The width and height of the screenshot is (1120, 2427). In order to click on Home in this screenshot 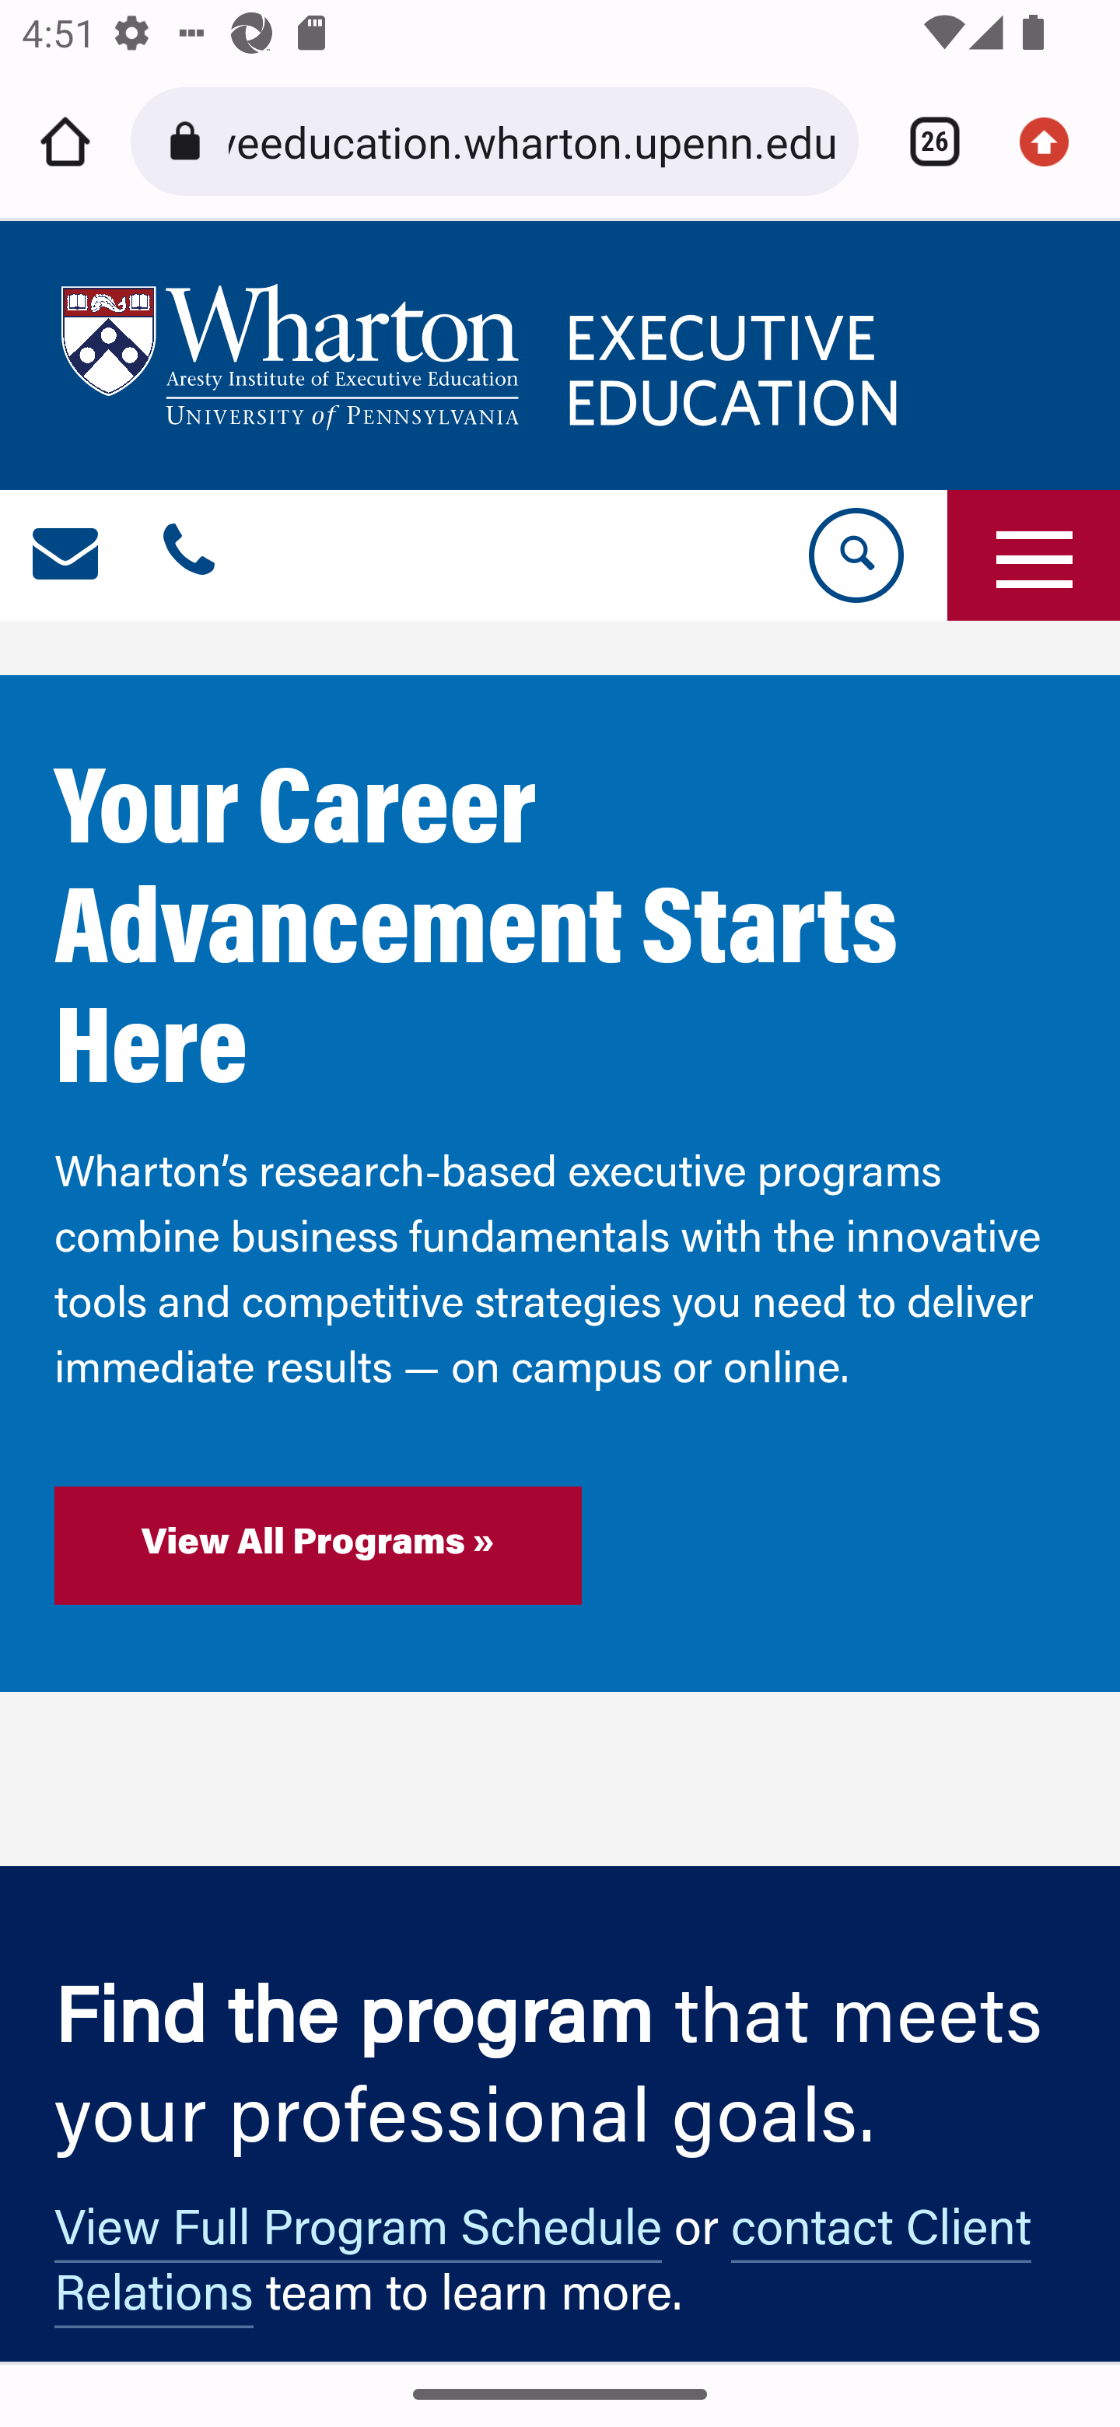, I will do `click(65, 142)`.